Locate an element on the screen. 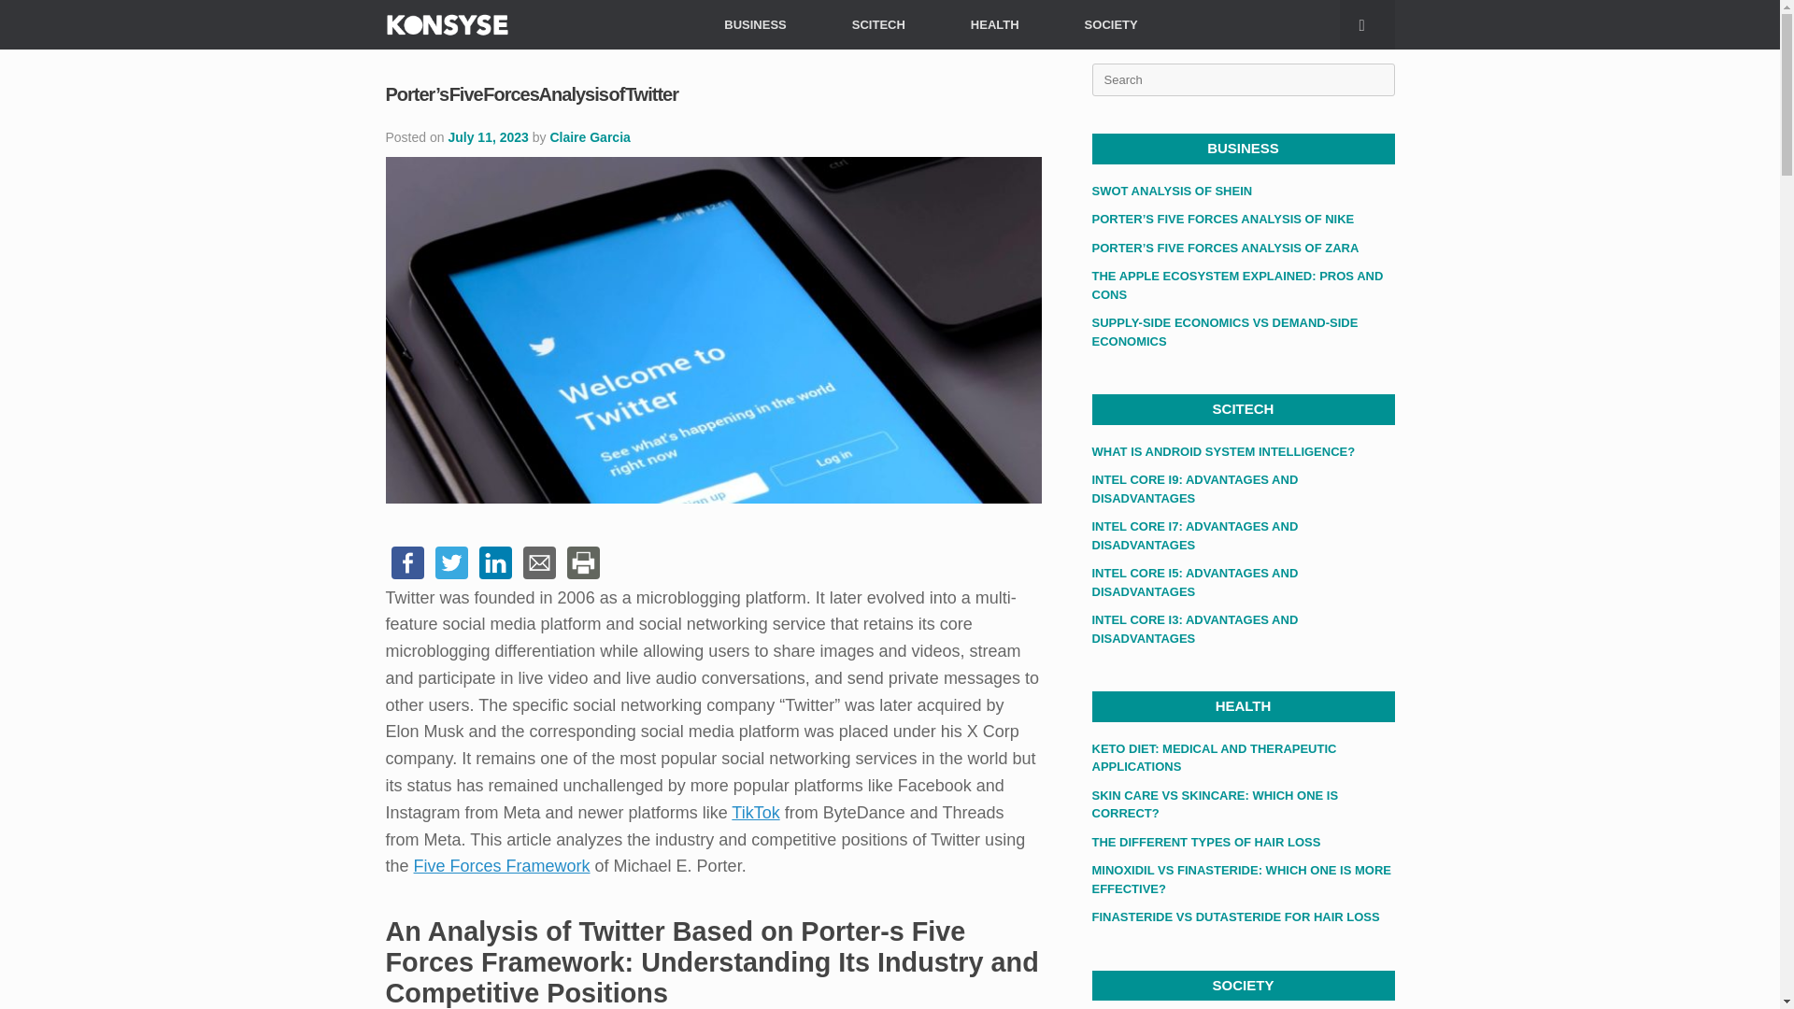 The height and width of the screenshot is (1009, 1794). SWOT Analysis of Shein is located at coordinates (1172, 189).